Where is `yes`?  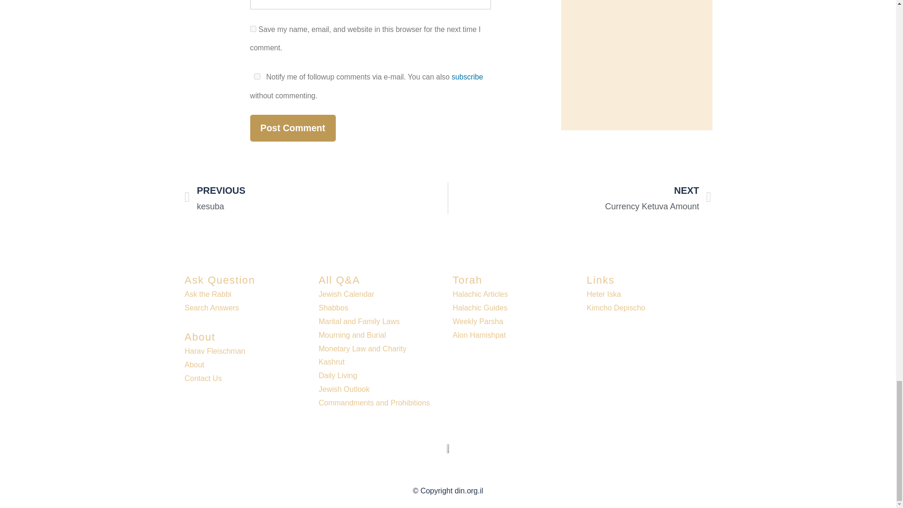
yes is located at coordinates (253, 29).